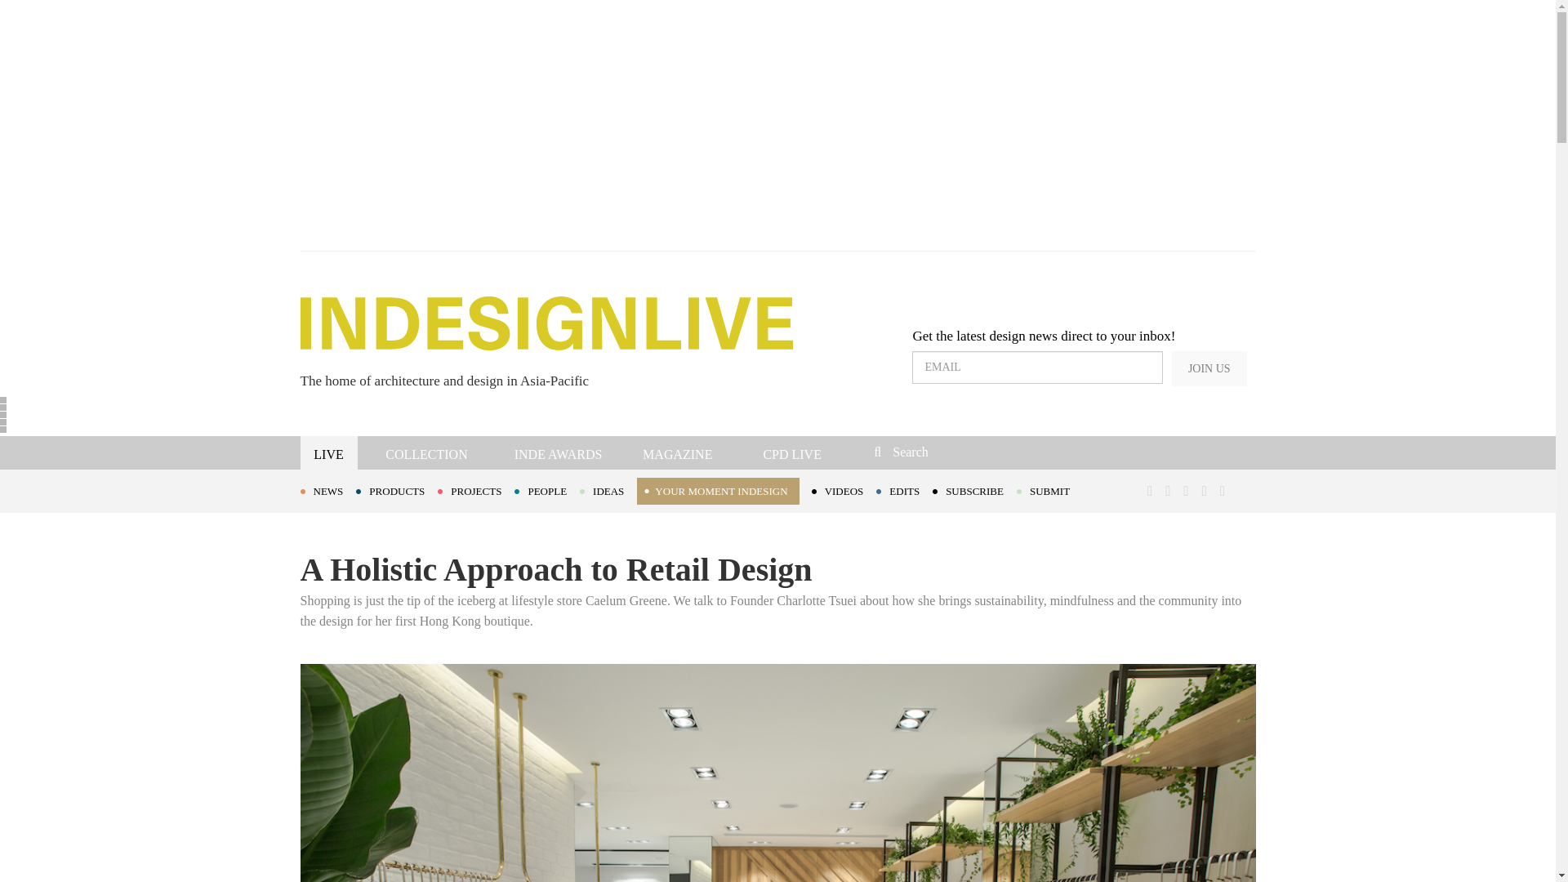 This screenshot has width=1568, height=882. I want to click on YOUR MOMENT INDESIGN, so click(717, 491).